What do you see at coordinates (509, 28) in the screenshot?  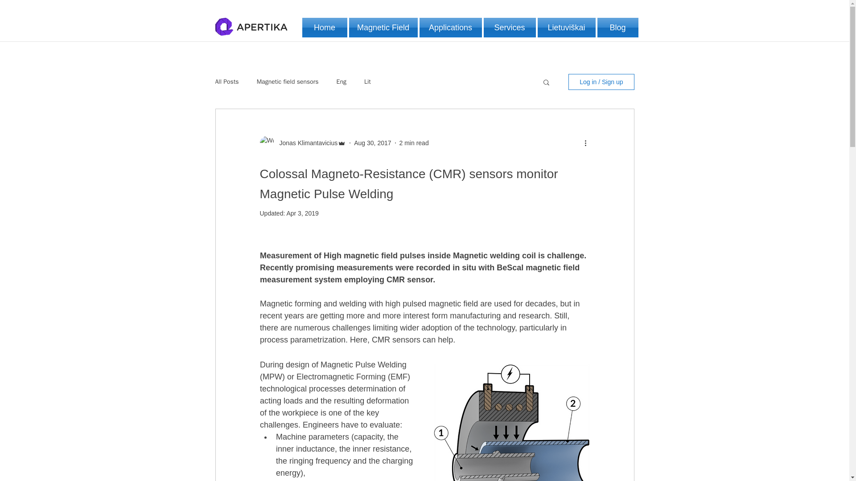 I see `Services` at bounding box center [509, 28].